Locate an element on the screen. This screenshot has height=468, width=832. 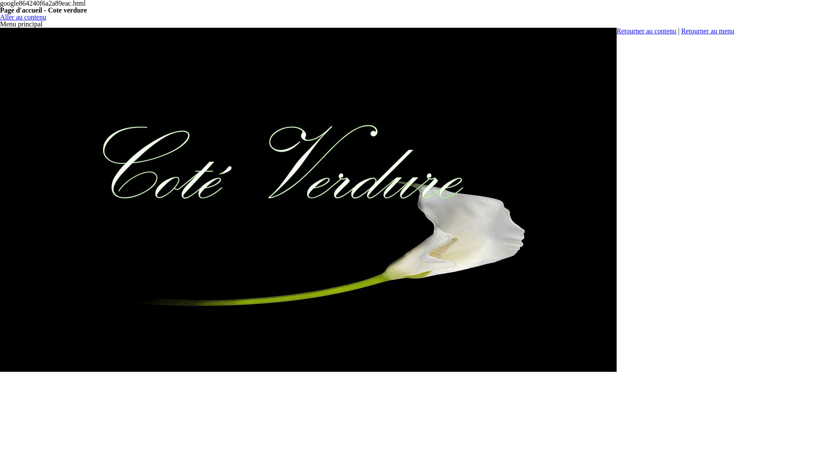
Aller au contenu is located at coordinates (23, 17).